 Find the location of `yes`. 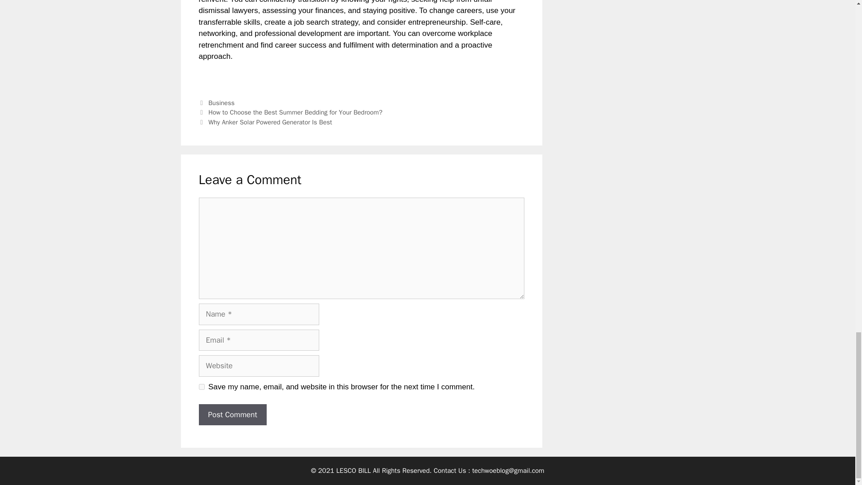

yes is located at coordinates (201, 387).